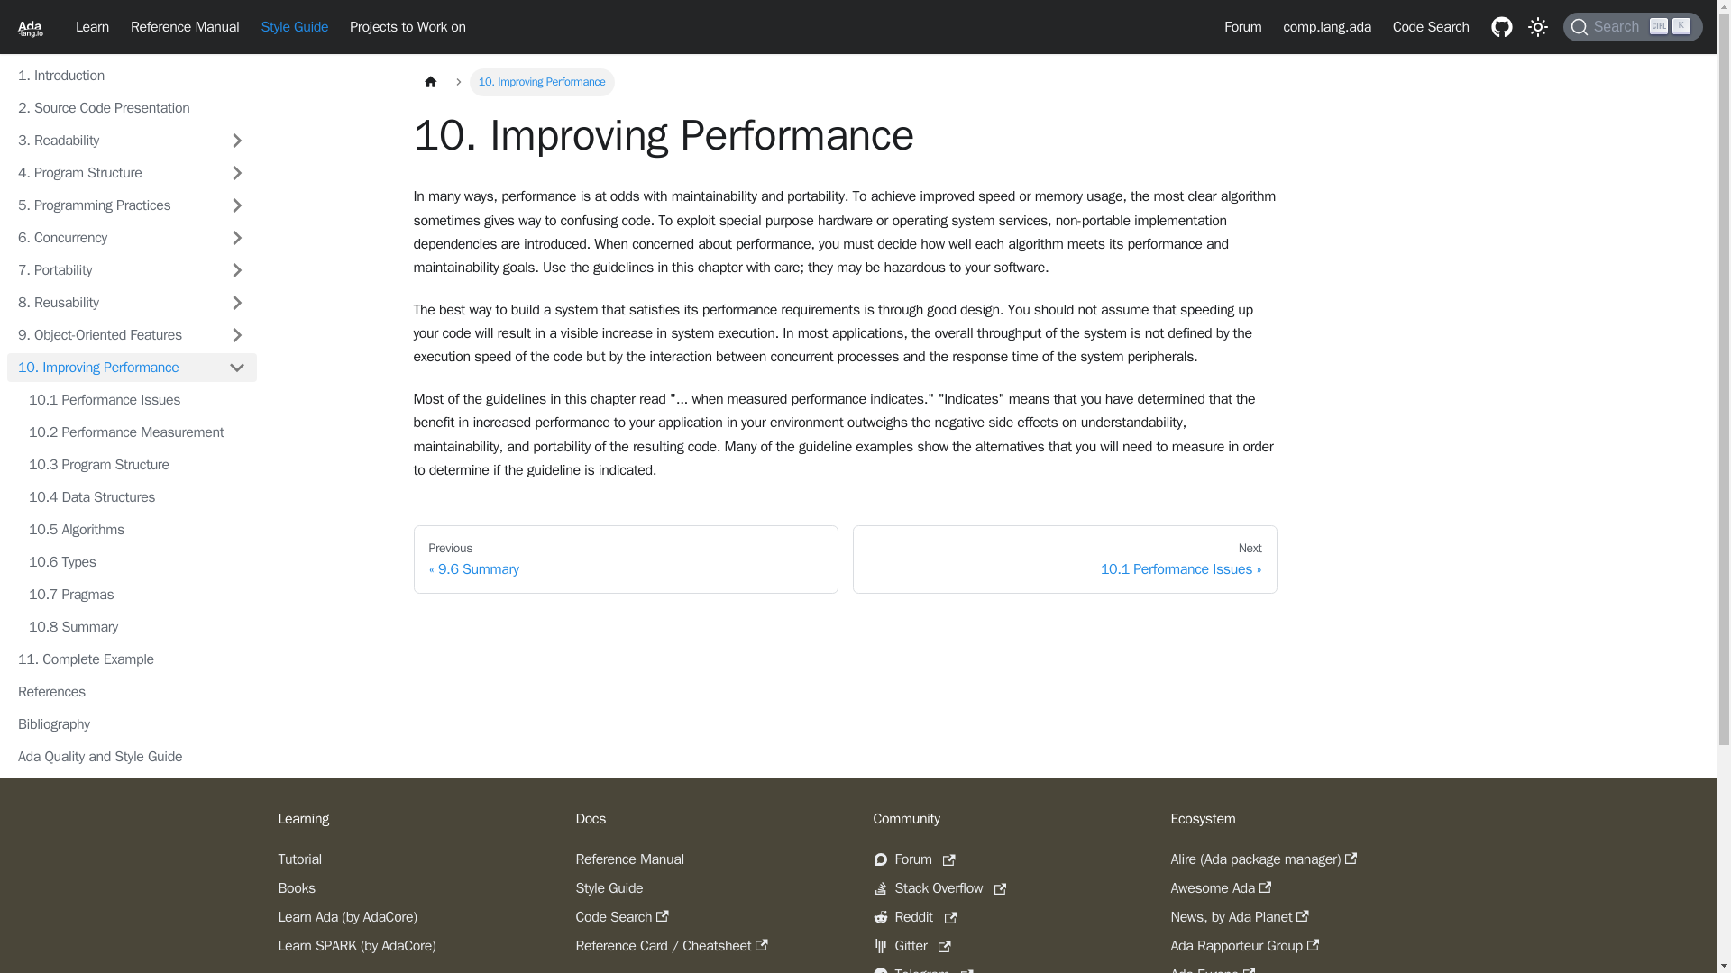 Image resolution: width=1731 pixels, height=973 pixels. I want to click on Reference Manual, so click(137, 400).